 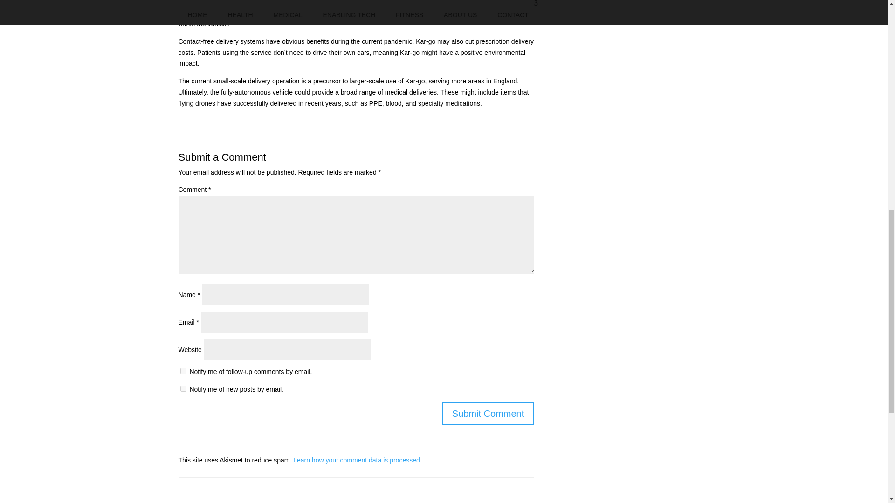 What do you see at coordinates (183, 371) in the screenshot?
I see `subscribe` at bounding box center [183, 371].